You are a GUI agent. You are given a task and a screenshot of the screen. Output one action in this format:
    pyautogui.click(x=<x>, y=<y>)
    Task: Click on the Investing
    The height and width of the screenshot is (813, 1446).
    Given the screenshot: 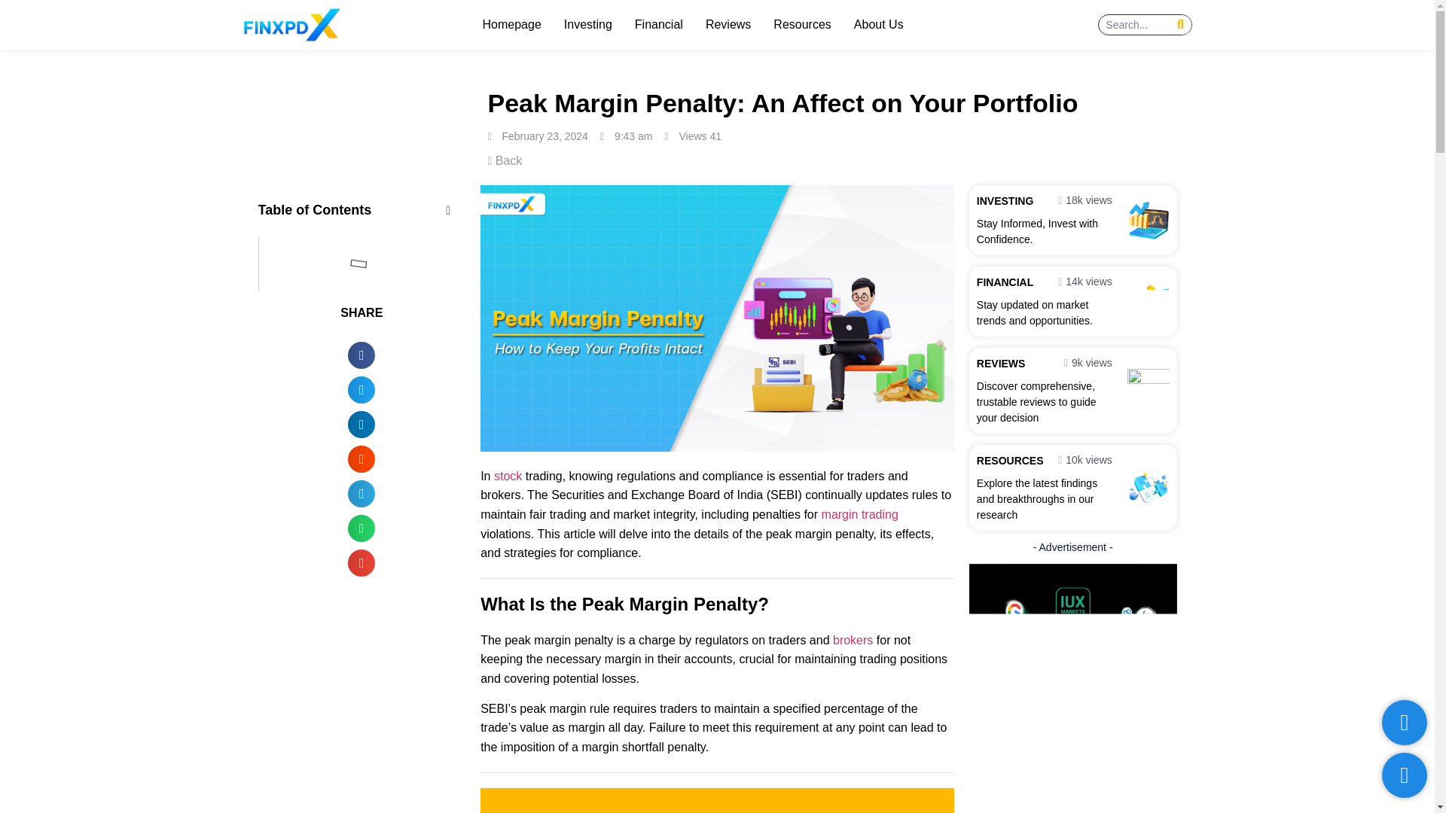 What is the action you would take?
    pyautogui.click(x=588, y=24)
    